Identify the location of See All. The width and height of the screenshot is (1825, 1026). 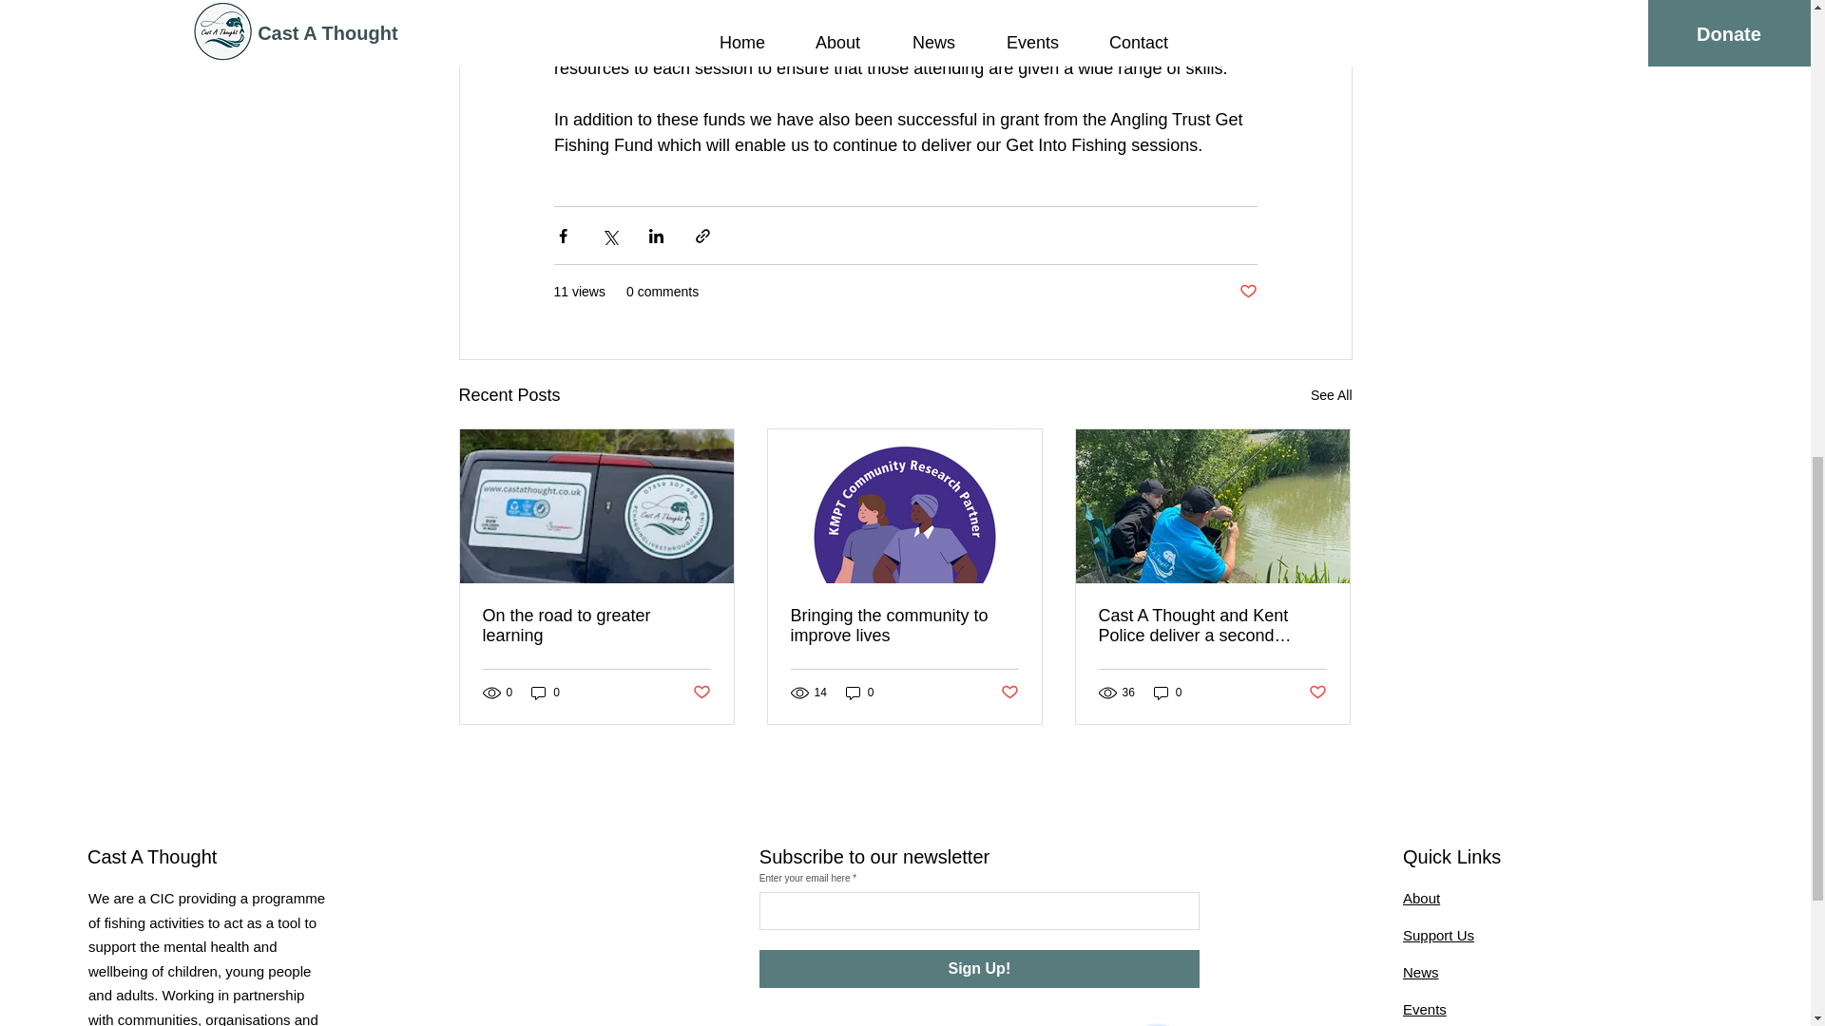
(1331, 395).